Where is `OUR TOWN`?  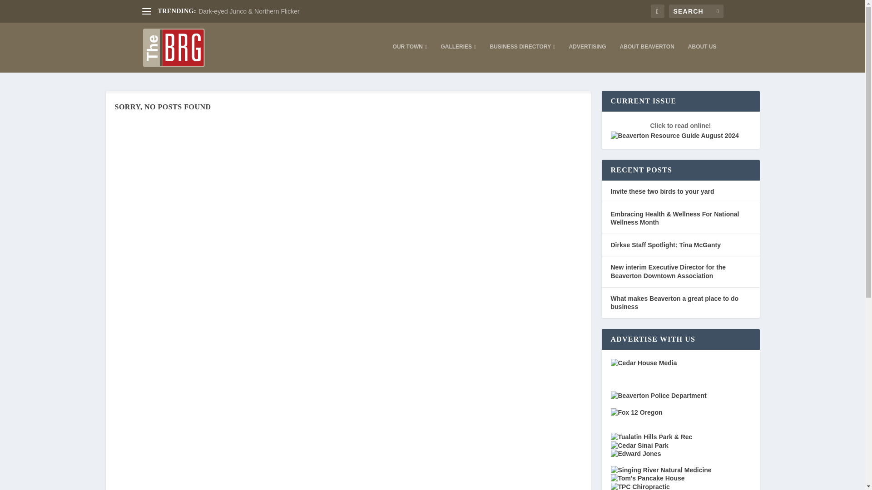 OUR TOWN is located at coordinates (410, 58).